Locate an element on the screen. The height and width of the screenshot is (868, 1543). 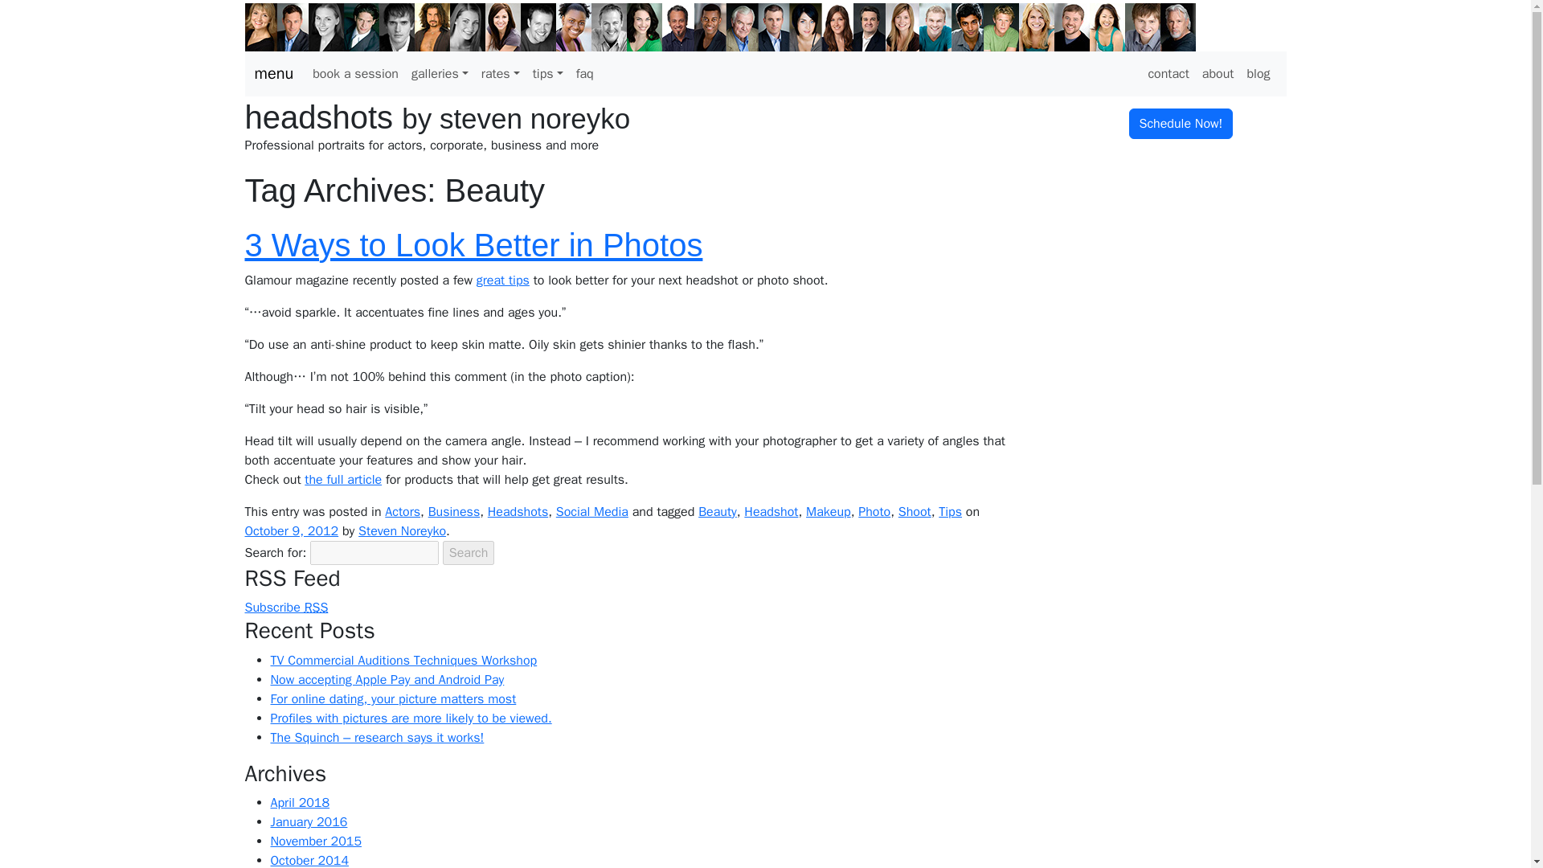
Makeup is located at coordinates (828, 511).